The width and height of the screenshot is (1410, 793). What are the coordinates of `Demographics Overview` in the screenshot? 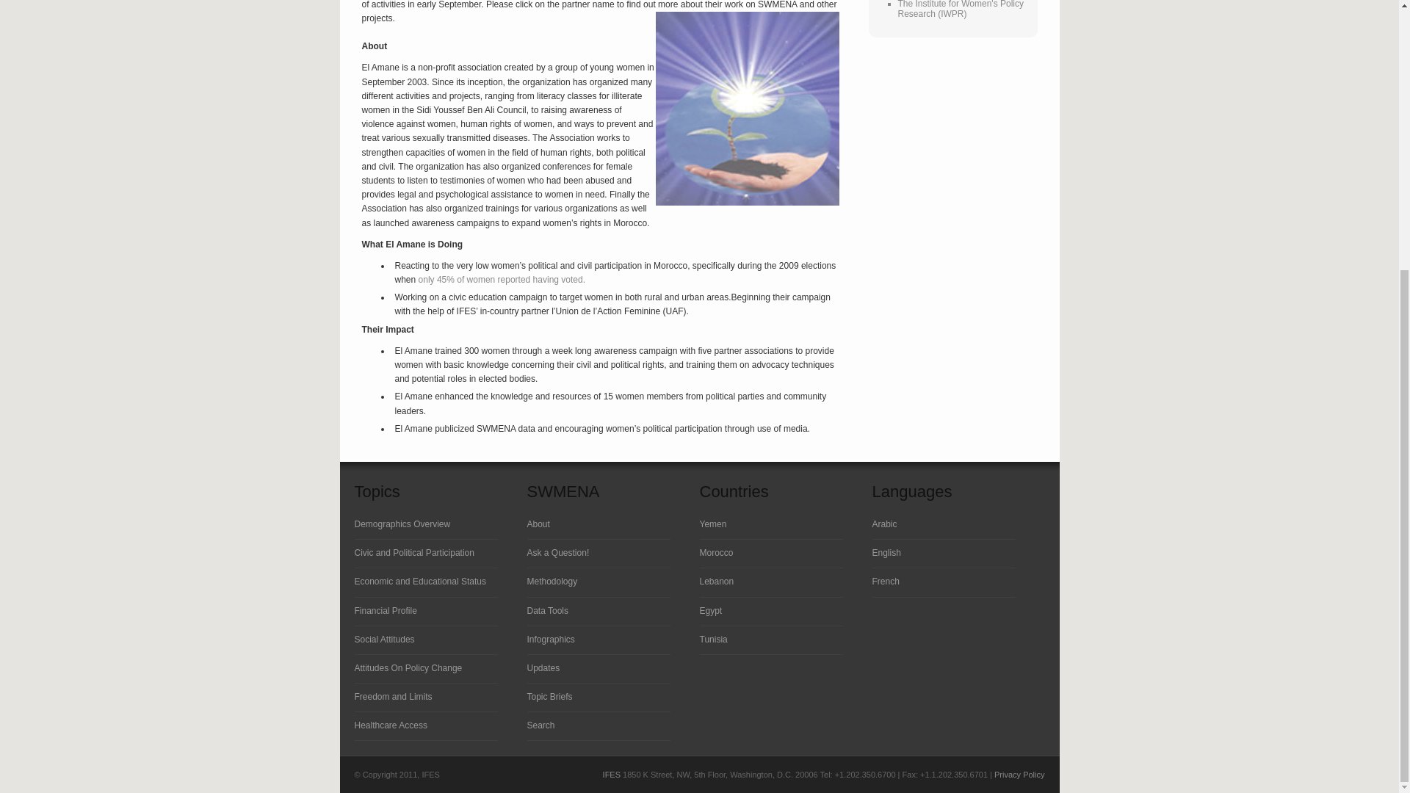 It's located at (401, 524).